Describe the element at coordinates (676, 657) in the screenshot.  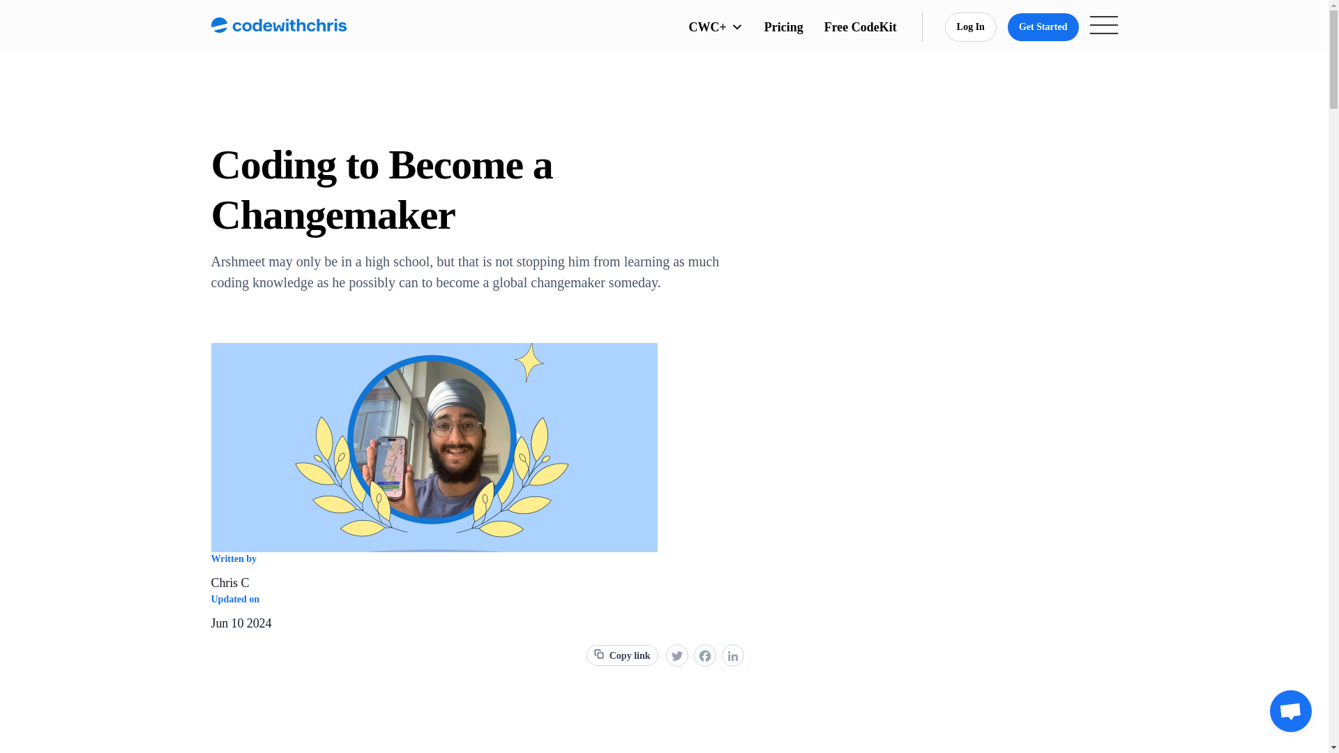
I see `Twitter` at that location.